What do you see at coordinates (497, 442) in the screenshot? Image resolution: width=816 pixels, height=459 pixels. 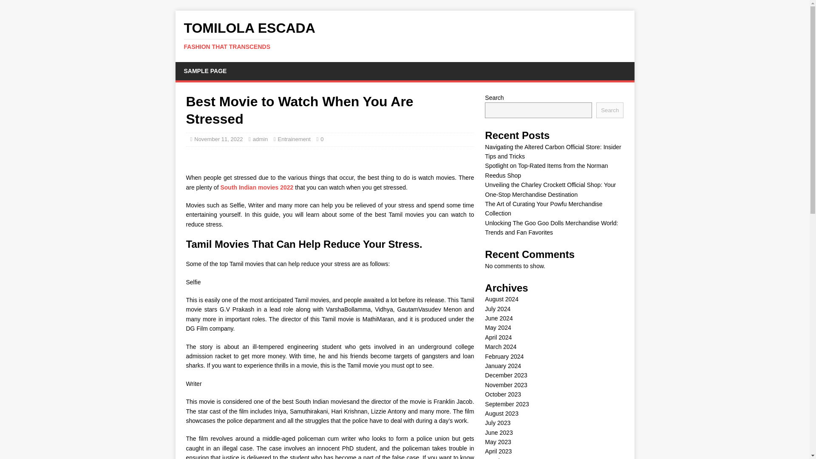 I see `Tomilola Escada` at bounding box center [497, 442].